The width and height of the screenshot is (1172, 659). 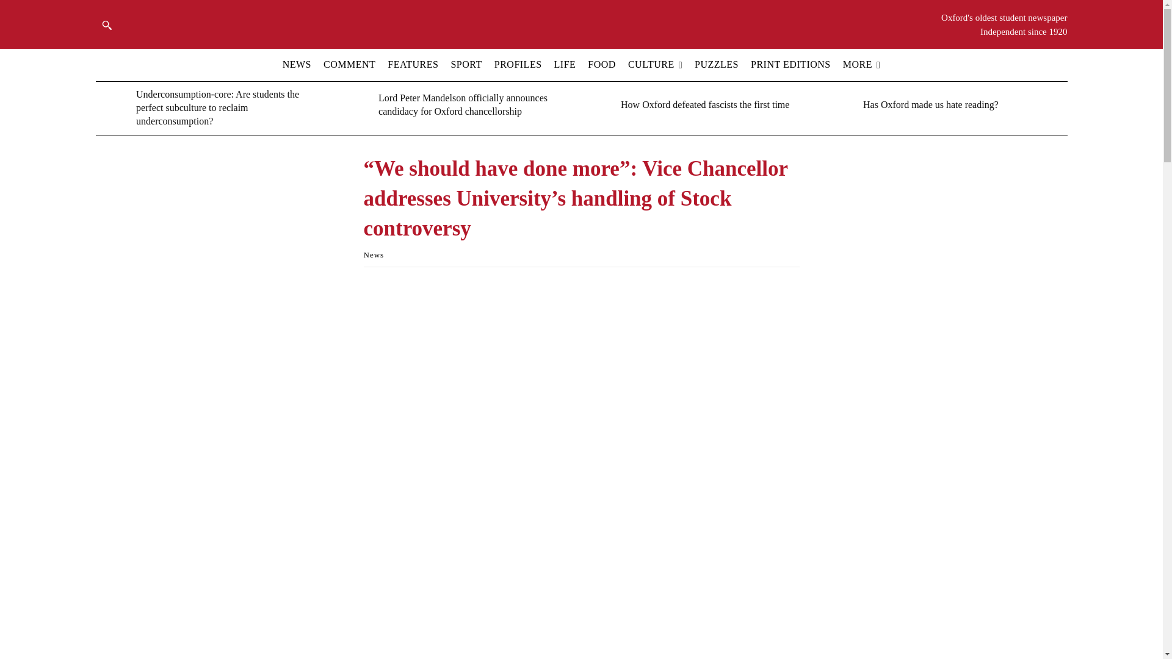 I want to click on SPORT, so click(x=466, y=65).